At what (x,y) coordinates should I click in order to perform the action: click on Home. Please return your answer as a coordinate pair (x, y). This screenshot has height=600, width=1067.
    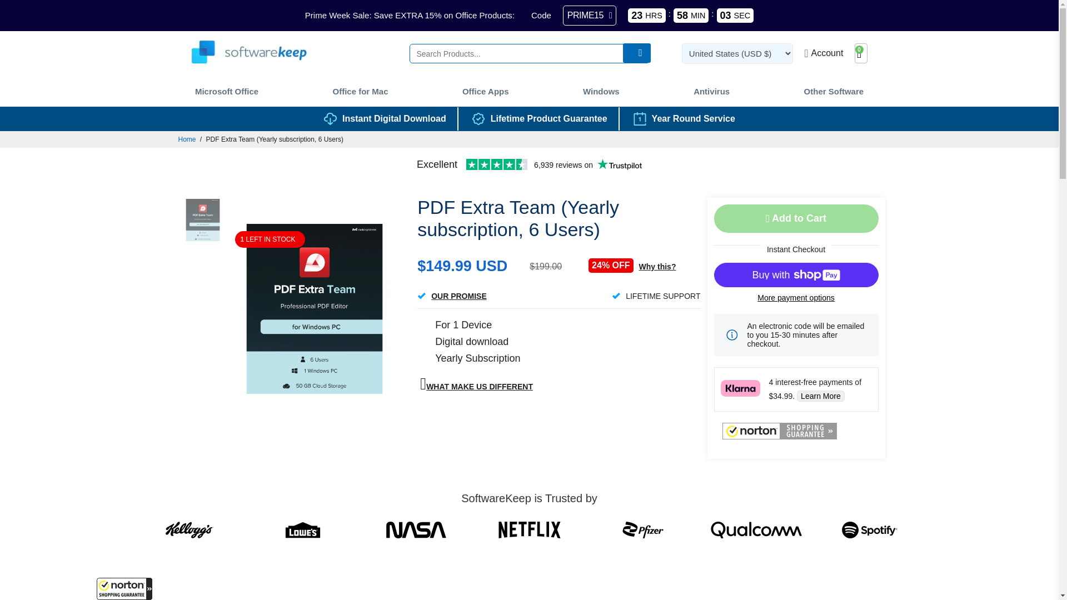
    Looking at the image, I should click on (187, 139).